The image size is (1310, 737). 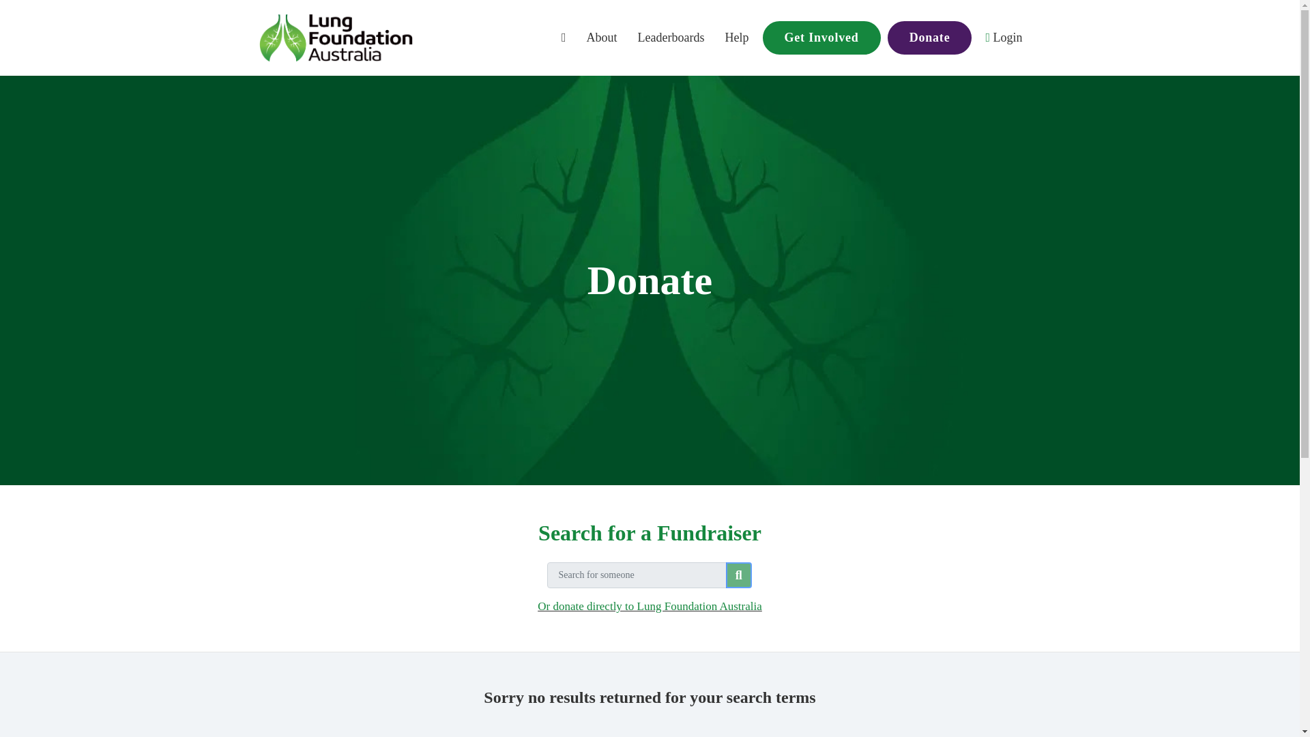 What do you see at coordinates (650, 606) in the screenshot?
I see `Or donate directly to Lung Foundation Australia` at bounding box center [650, 606].